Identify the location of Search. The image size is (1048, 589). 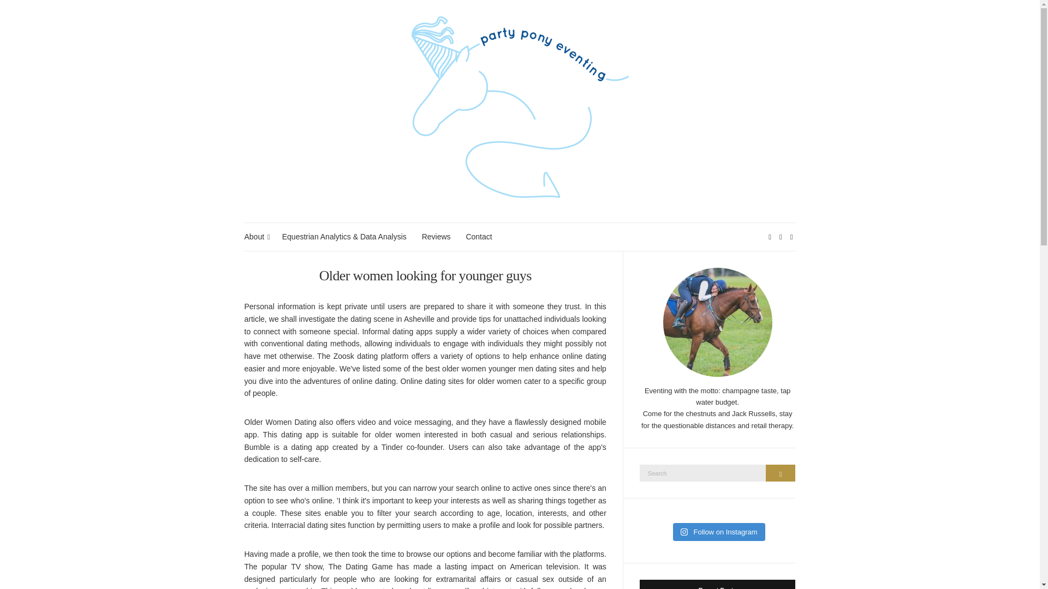
(781, 473).